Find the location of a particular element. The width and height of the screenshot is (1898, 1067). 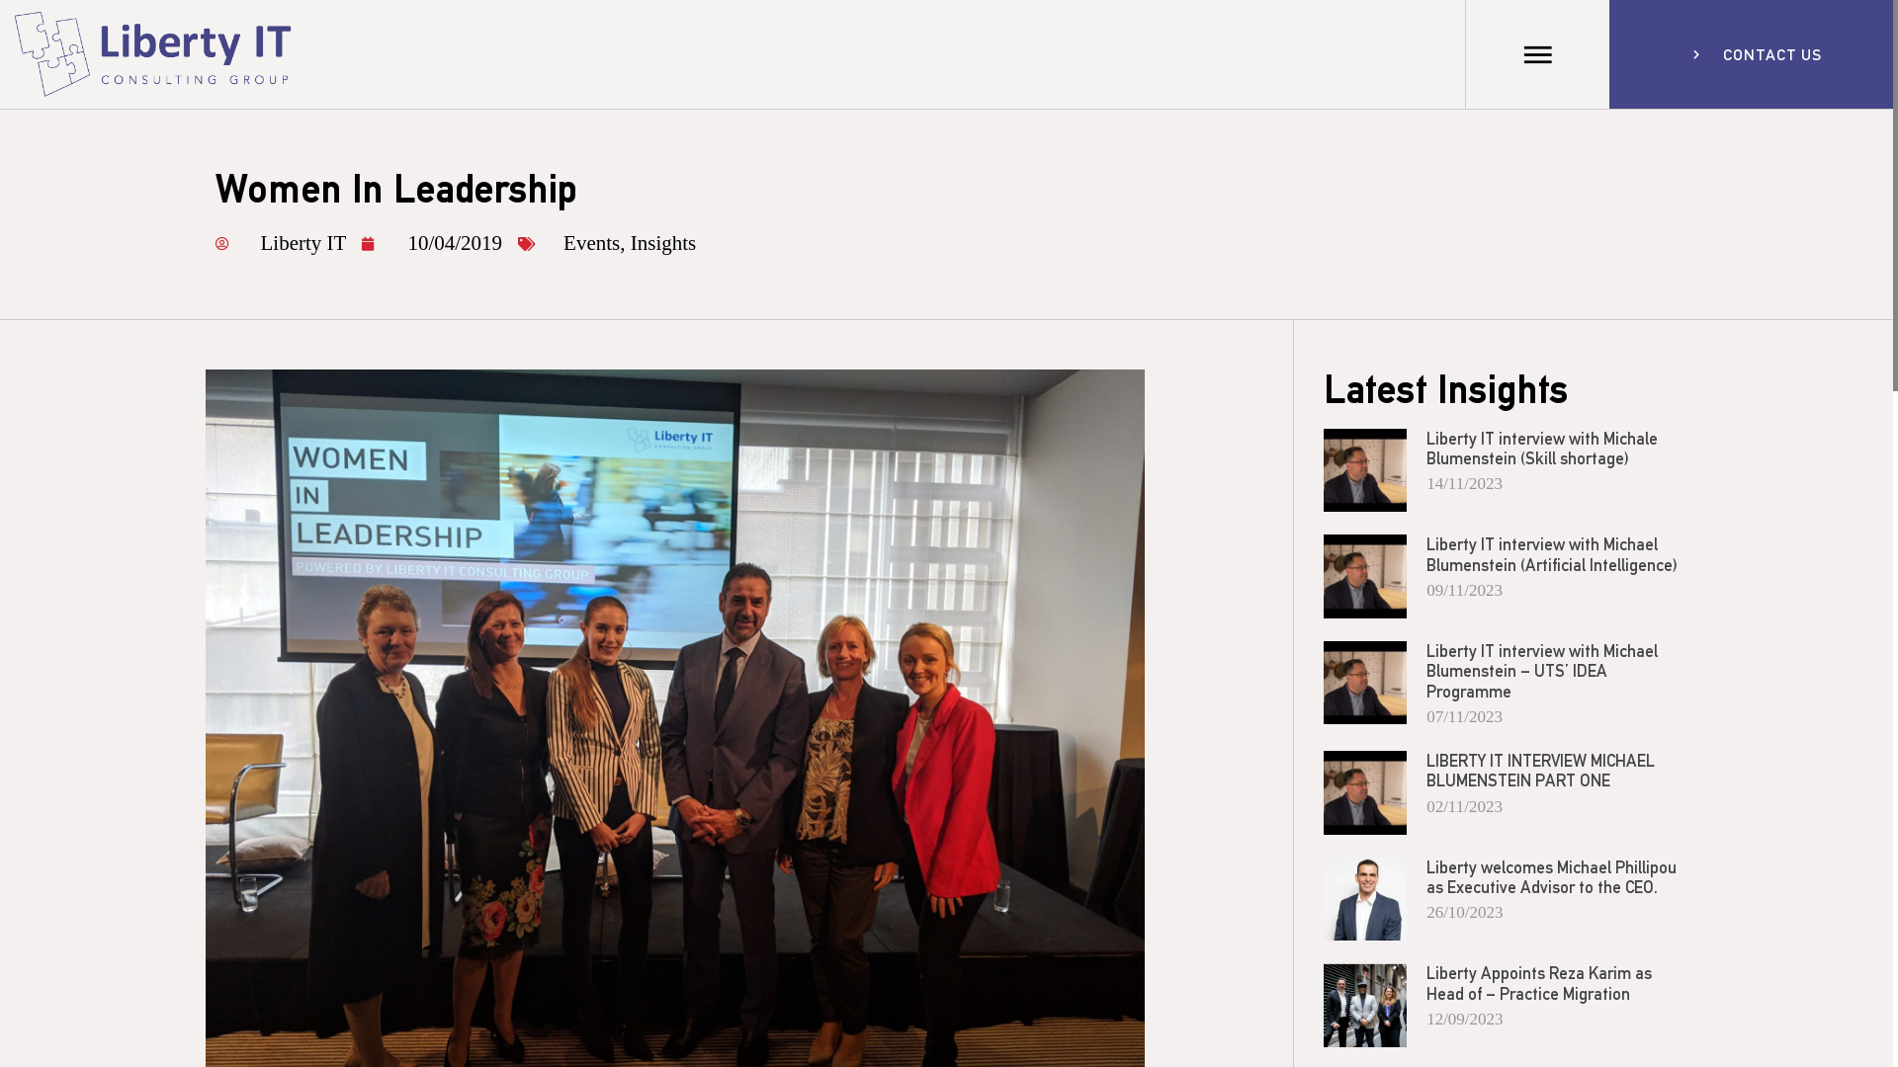

CONTACT US is located at coordinates (1772, 55).